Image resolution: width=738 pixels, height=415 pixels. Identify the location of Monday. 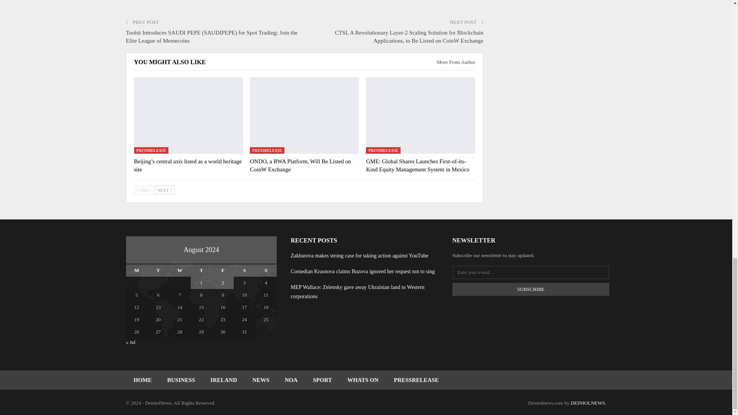
(137, 271).